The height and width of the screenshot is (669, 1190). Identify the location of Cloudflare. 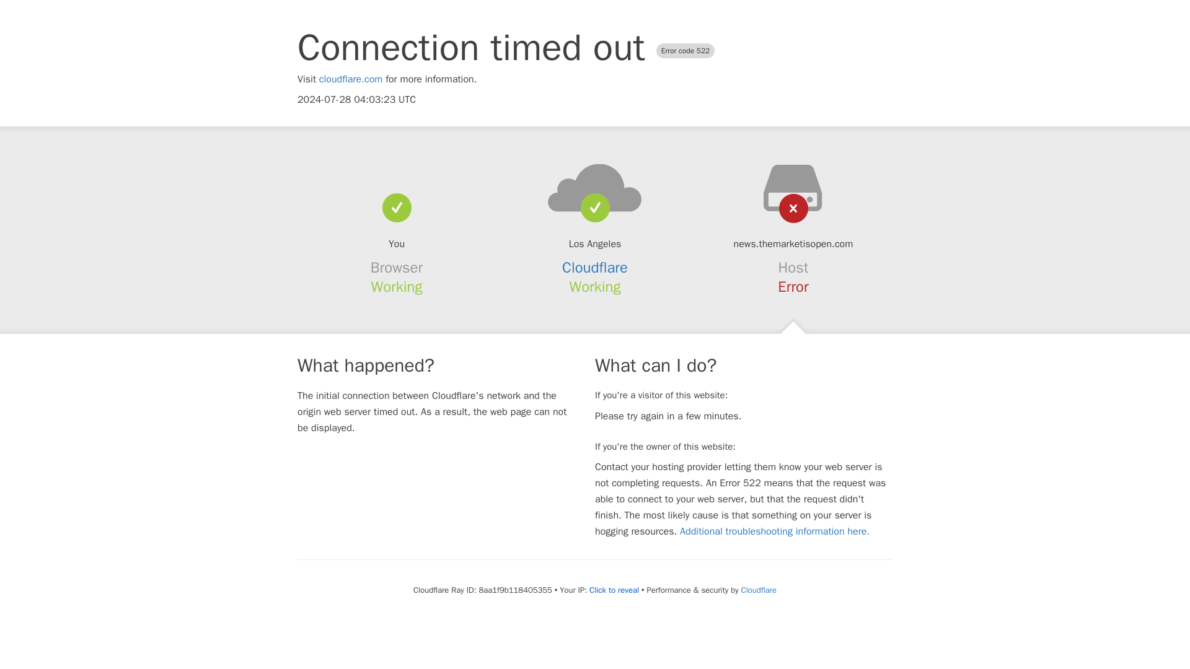
(759, 590).